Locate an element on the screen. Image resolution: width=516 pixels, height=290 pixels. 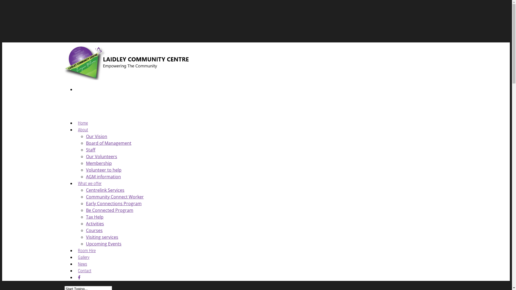
Gallery is located at coordinates (84, 259).